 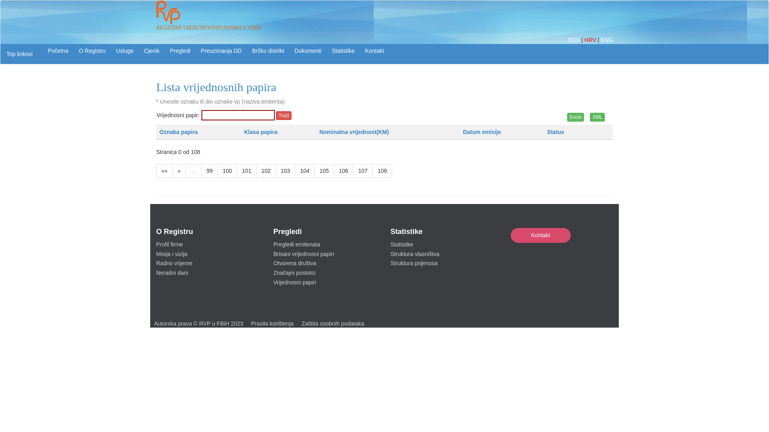 I want to click on Pregledi, so click(x=180, y=51).